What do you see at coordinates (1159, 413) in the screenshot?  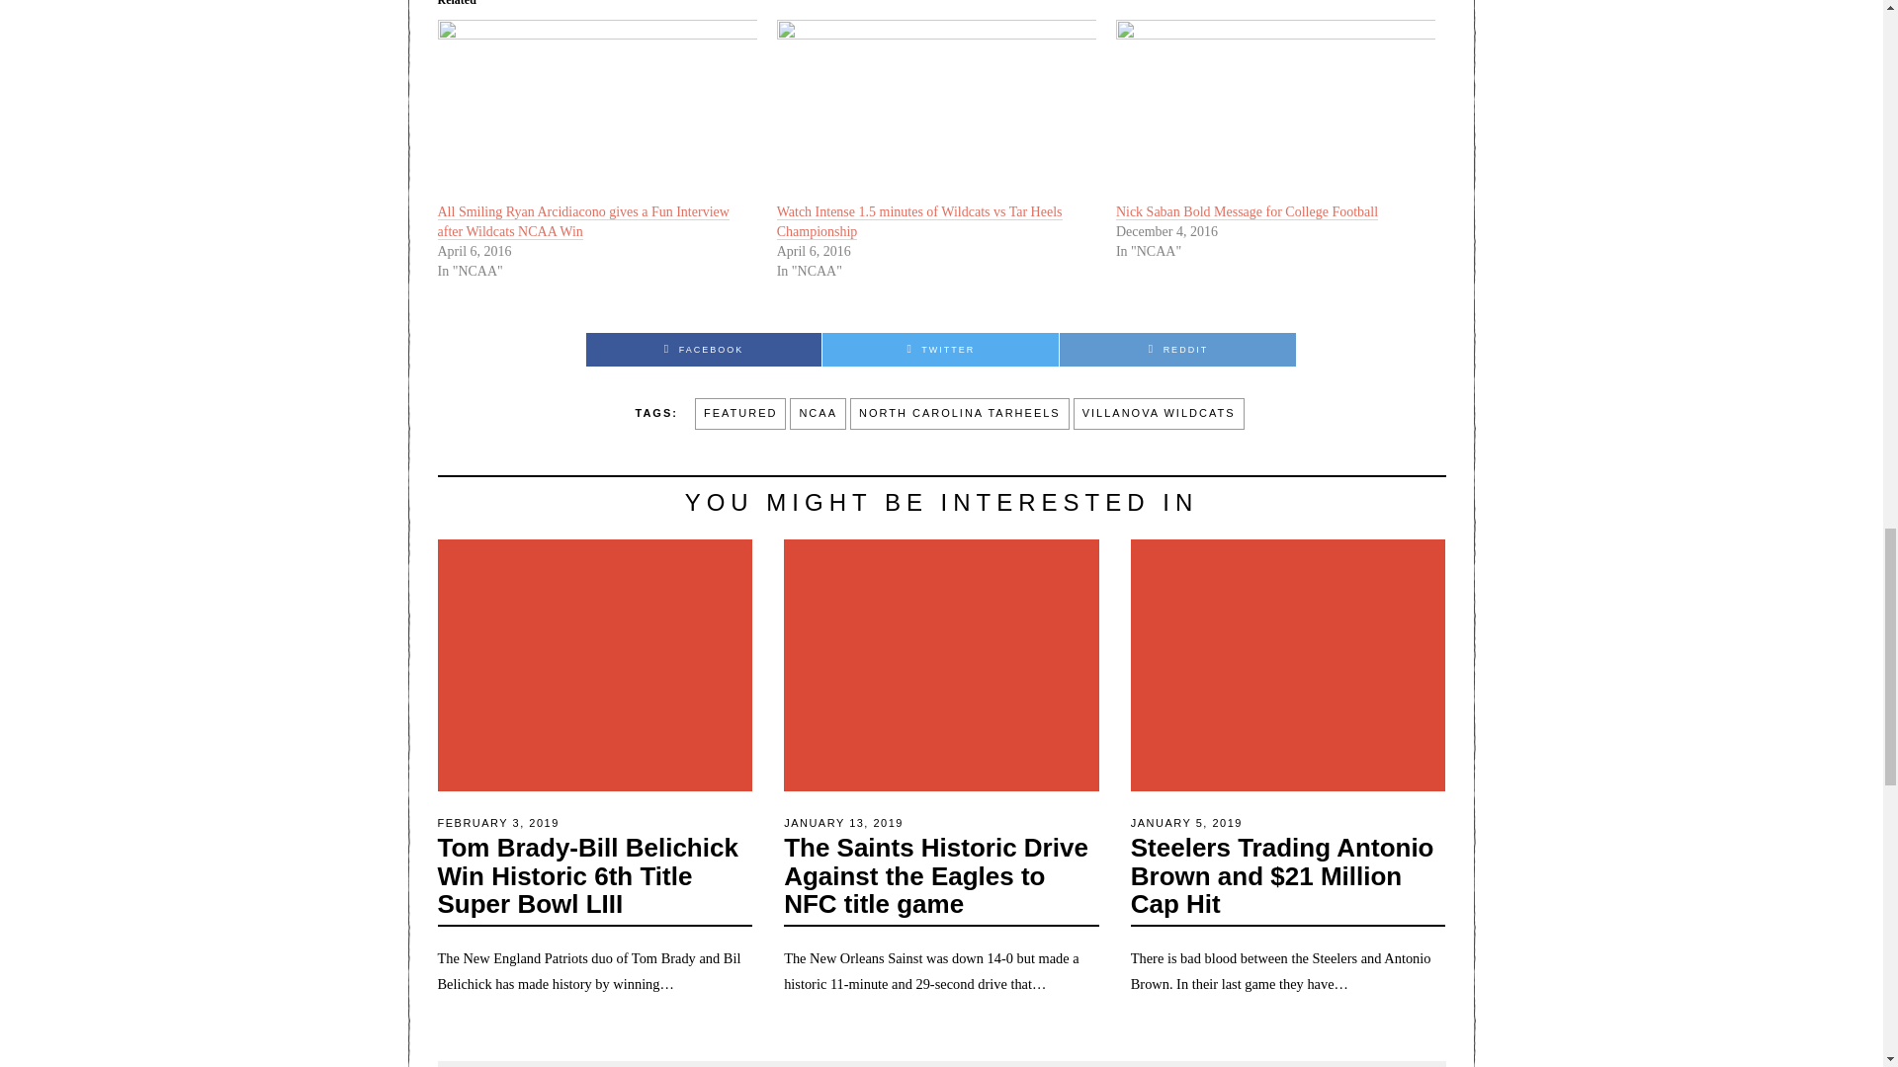 I see `VILLANOVA WILDCATS` at bounding box center [1159, 413].